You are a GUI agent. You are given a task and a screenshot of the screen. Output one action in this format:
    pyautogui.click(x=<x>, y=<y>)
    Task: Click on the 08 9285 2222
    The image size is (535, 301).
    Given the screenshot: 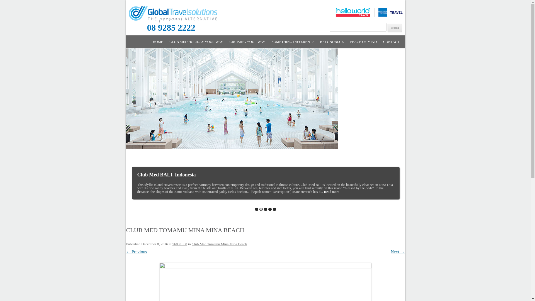 What is the action you would take?
    pyautogui.click(x=160, y=29)
    